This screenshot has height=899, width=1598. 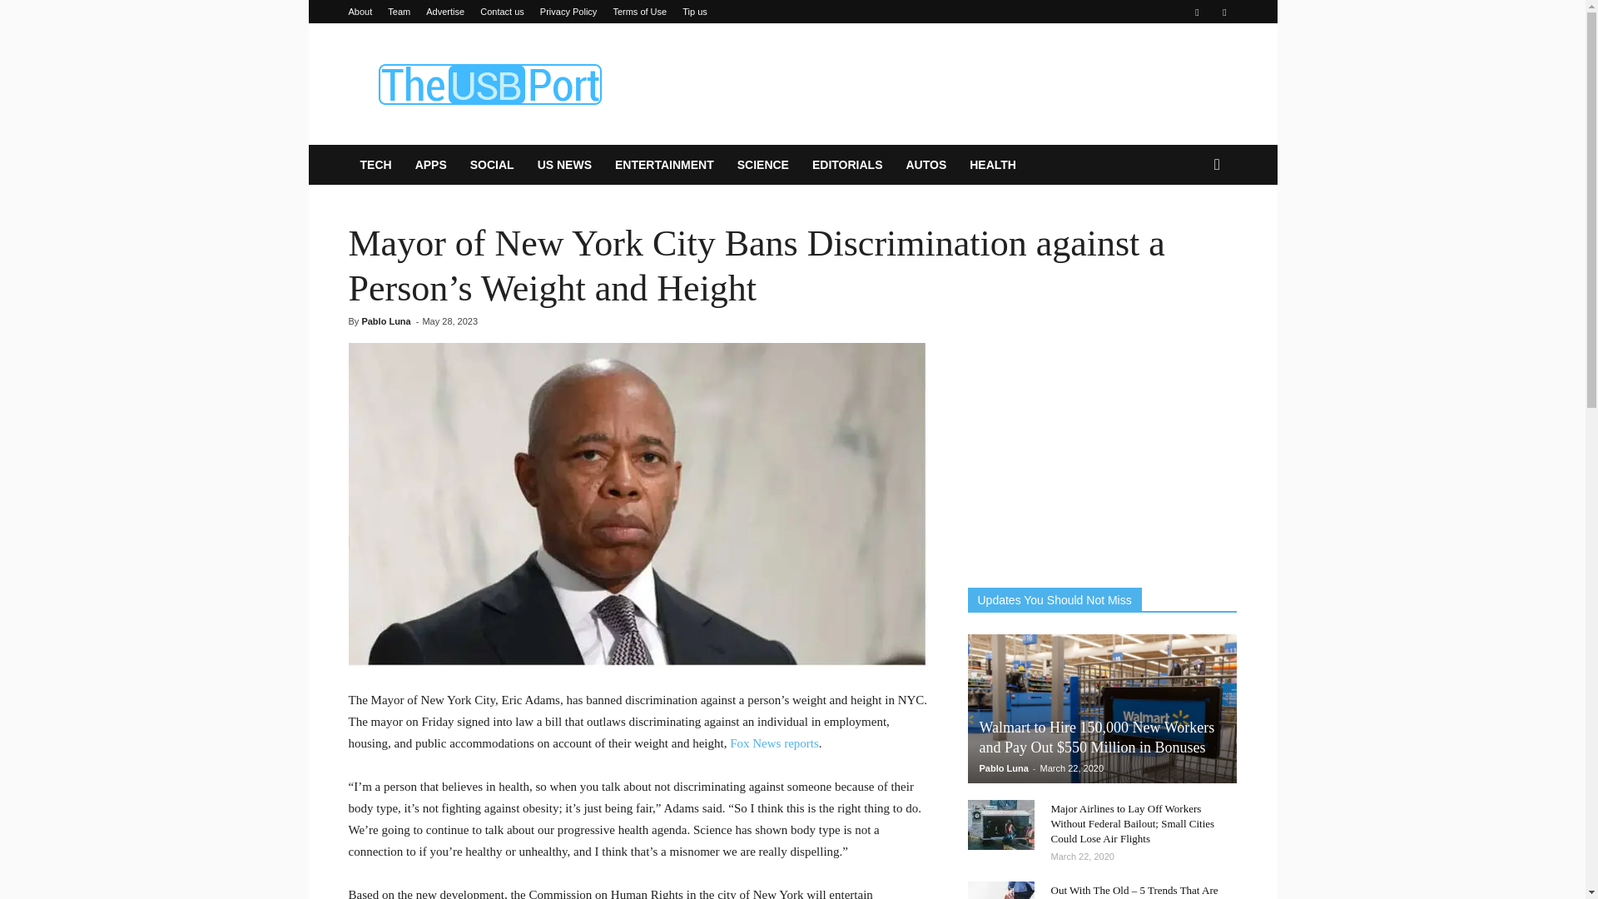 What do you see at coordinates (502, 12) in the screenshot?
I see `Contact us` at bounding box center [502, 12].